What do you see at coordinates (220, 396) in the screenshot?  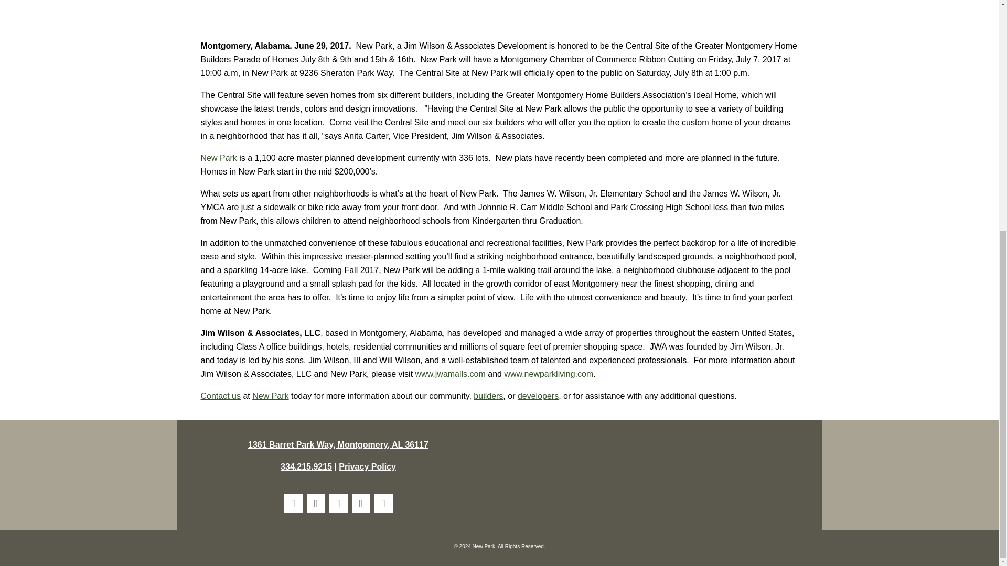 I see `Contact us` at bounding box center [220, 396].